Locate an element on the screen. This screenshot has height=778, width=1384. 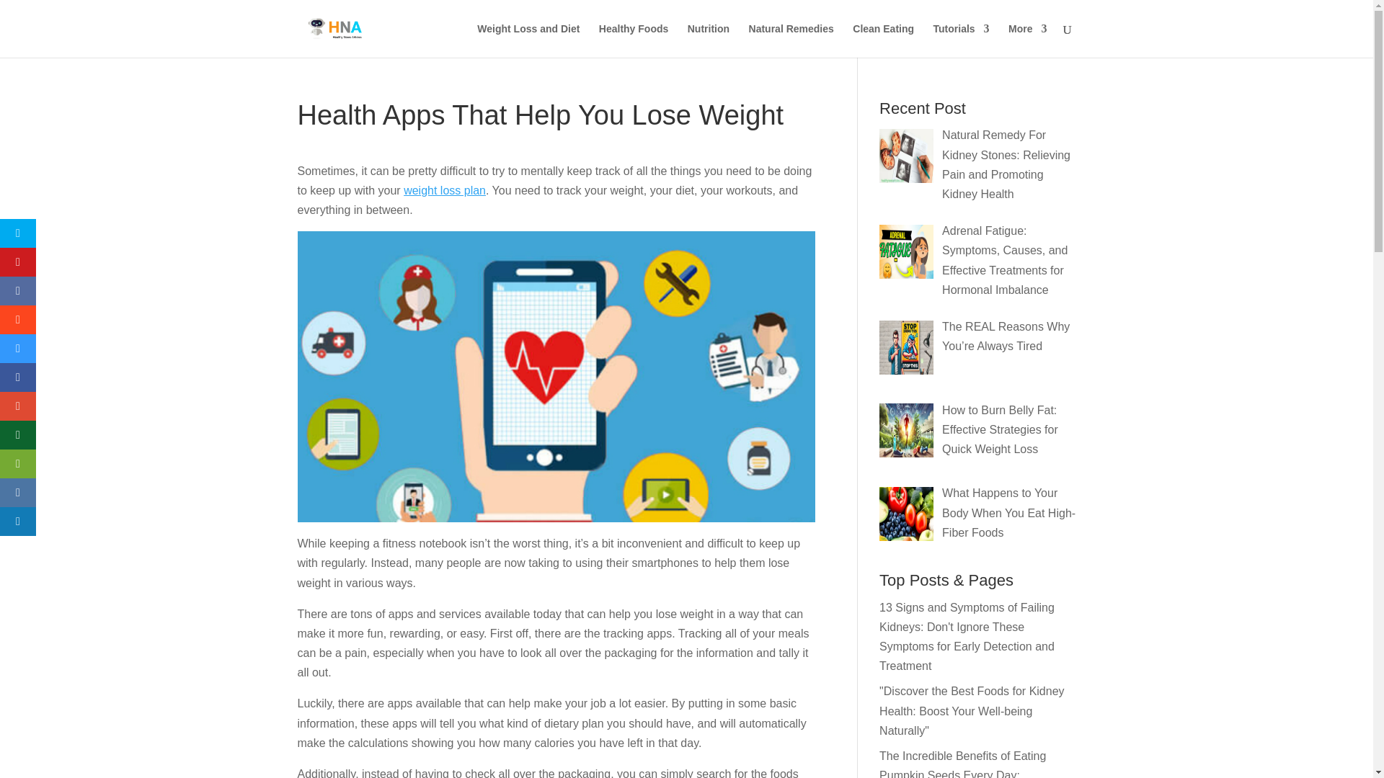
Tutorials is located at coordinates (961, 40).